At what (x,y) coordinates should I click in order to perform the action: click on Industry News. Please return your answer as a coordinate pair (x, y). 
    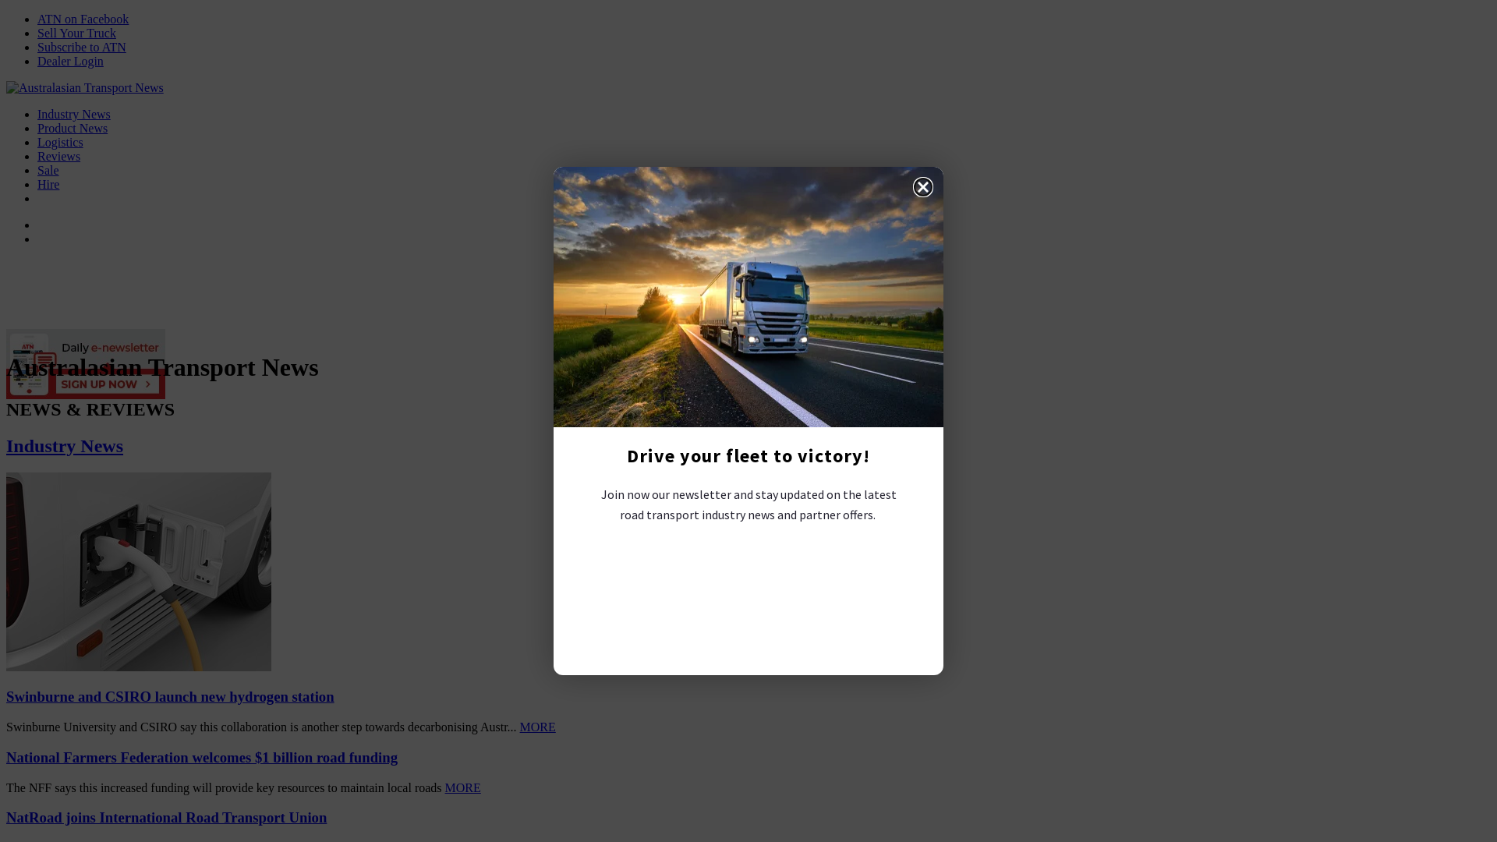
    Looking at the image, I should click on (74, 114).